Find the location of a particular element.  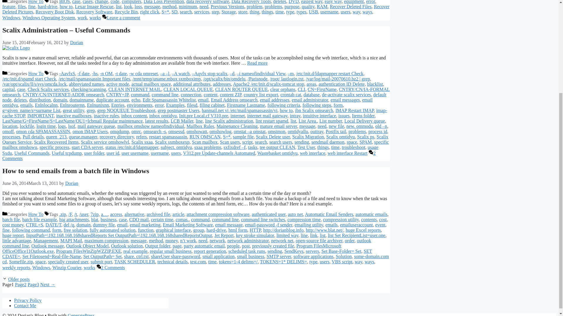

code is located at coordinates (115, 2).